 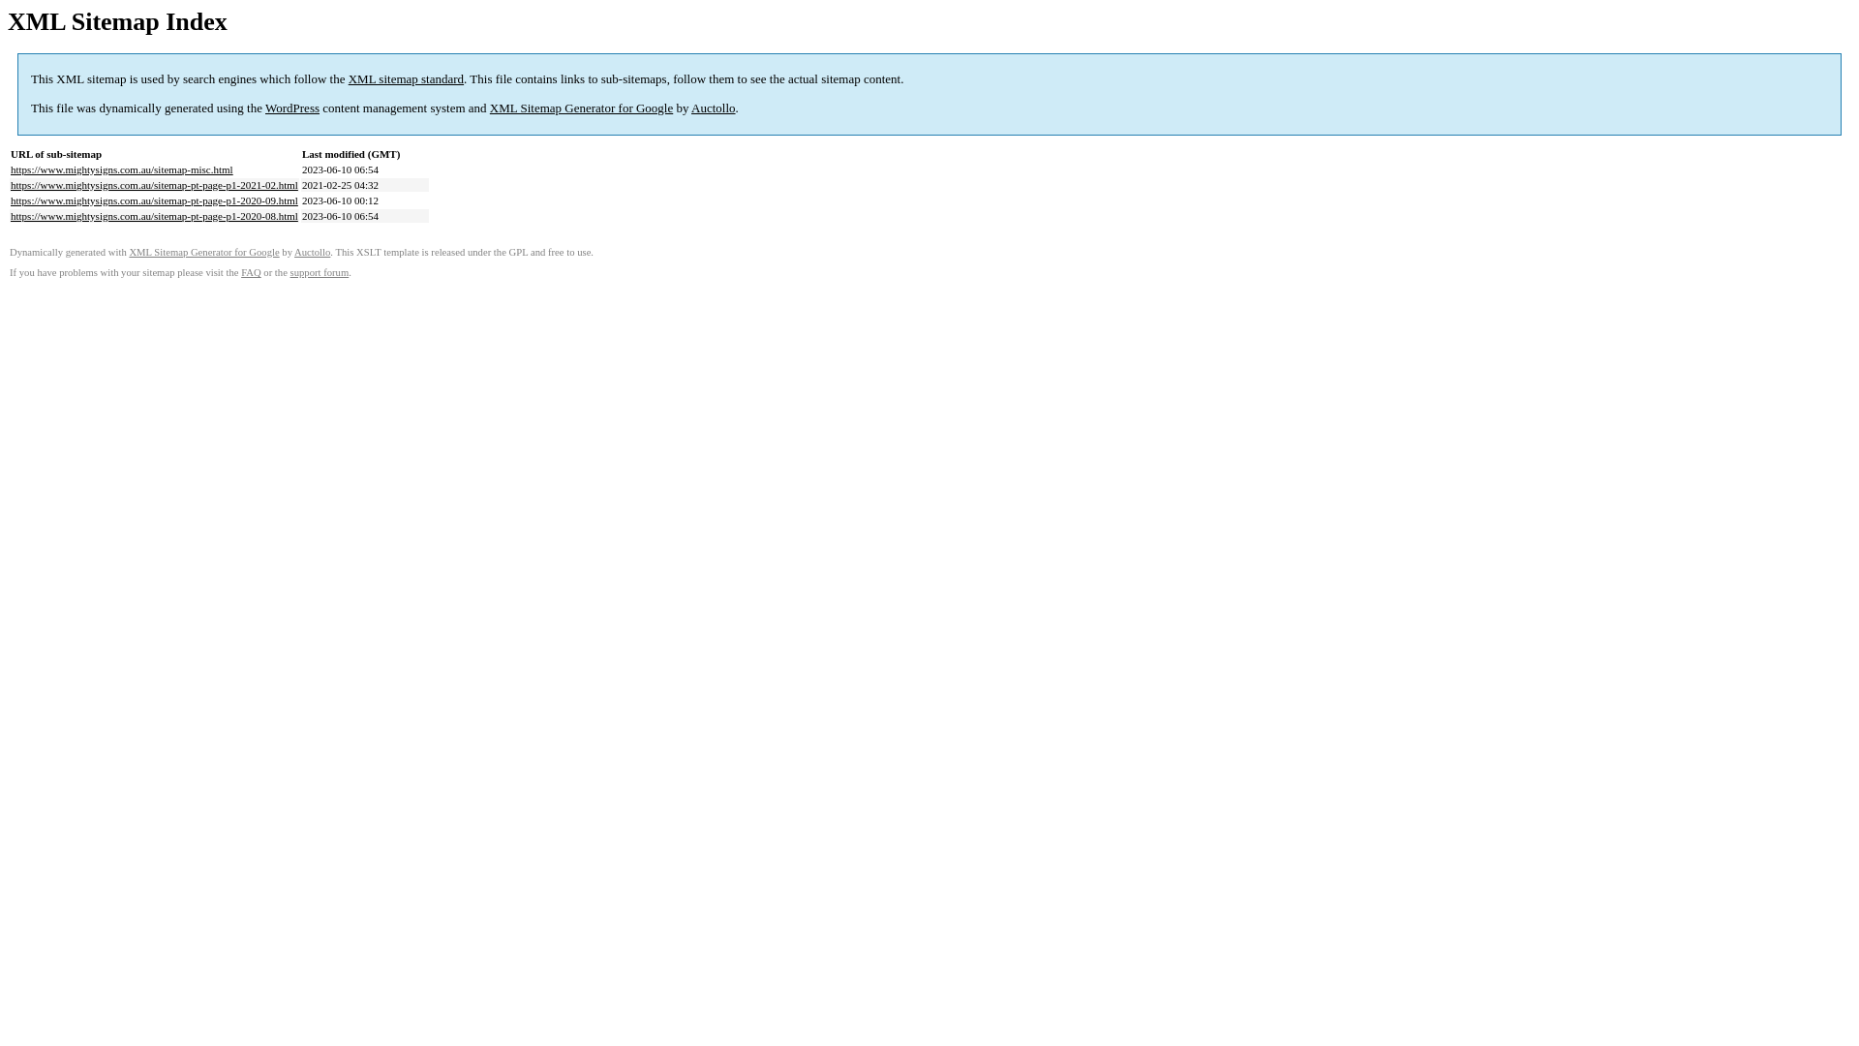 I want to click on Auctollo, so click(x=312, y=252).